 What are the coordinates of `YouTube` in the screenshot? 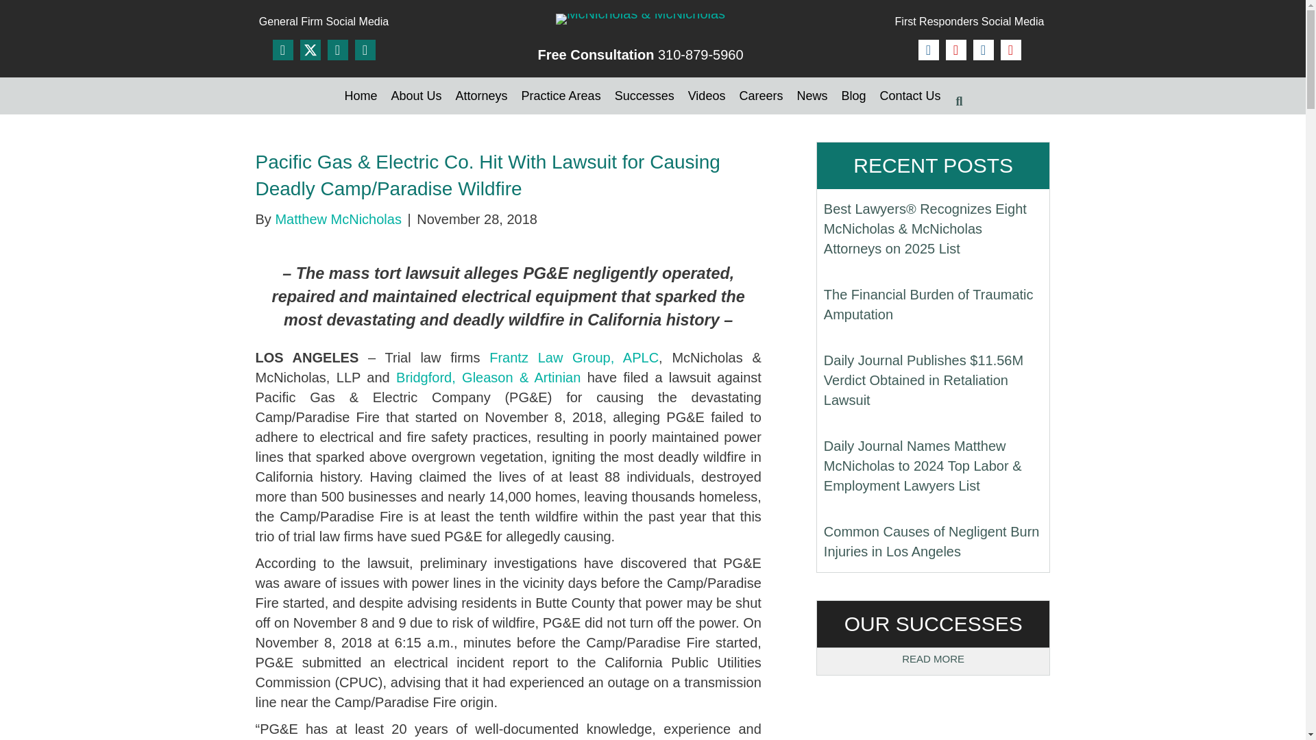 It's located at (1010, 49).